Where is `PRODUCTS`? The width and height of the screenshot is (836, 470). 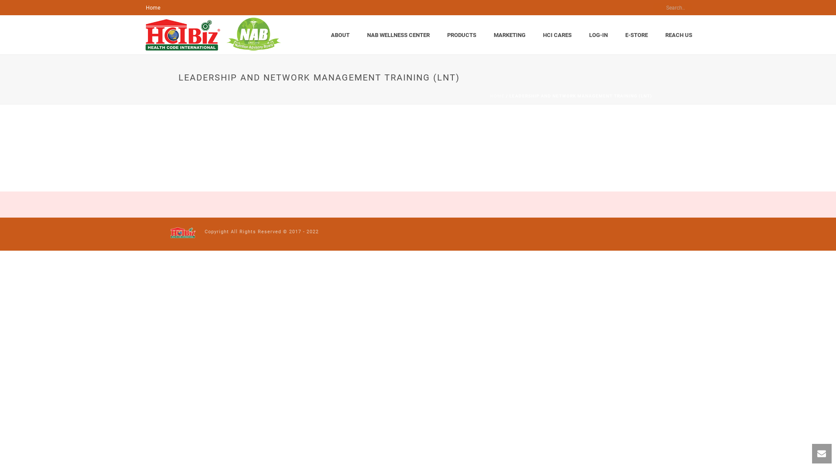
PRODUCTS is located at coordinates (462, 35).